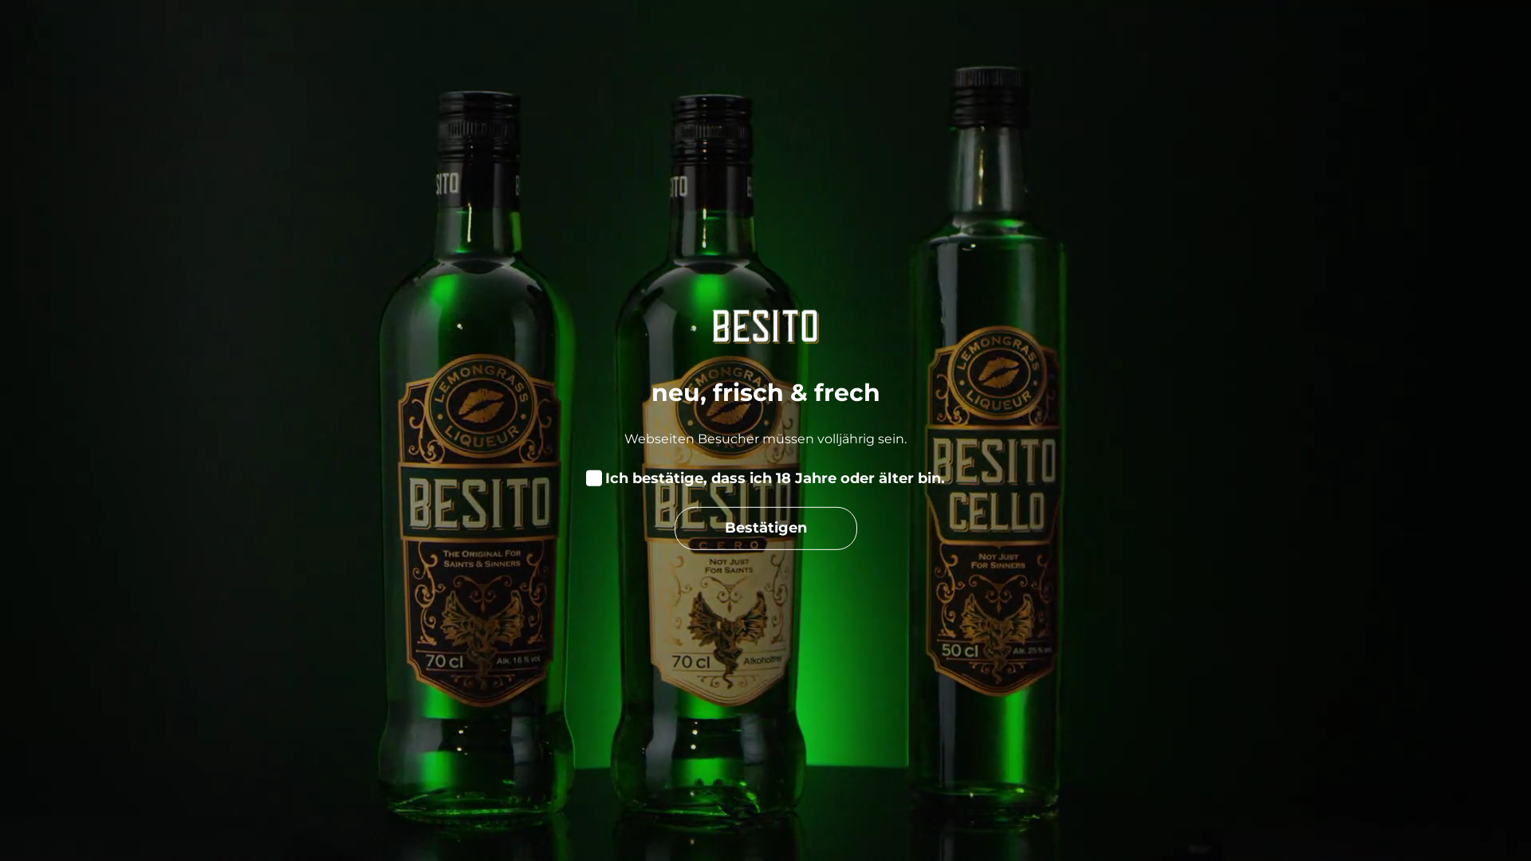  Describe the element at coordinates (434, 34) in the screenshot. I see `Webshop` at that location.